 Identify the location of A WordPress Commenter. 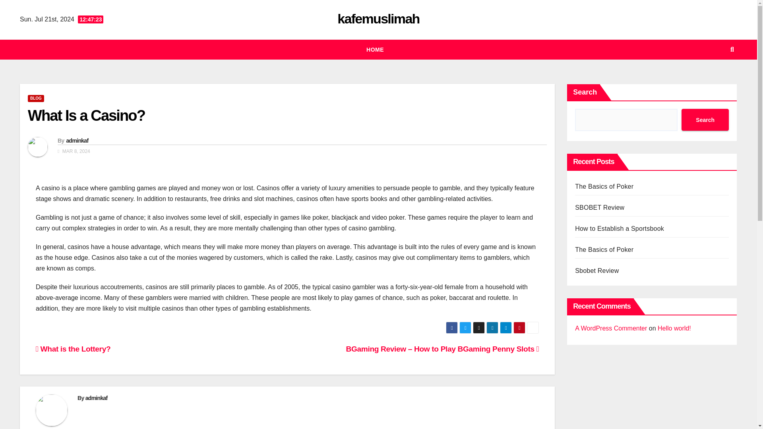
(611, 328).